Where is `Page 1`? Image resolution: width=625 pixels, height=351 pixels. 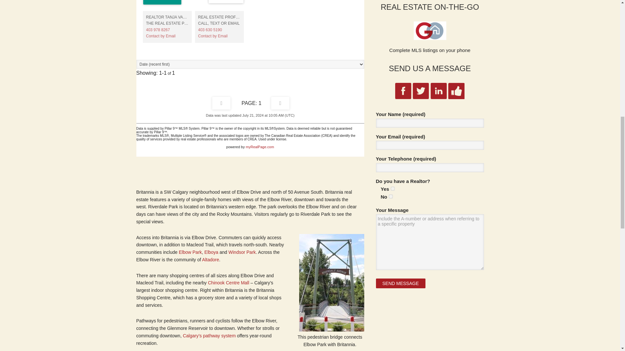 Page 1 is located at coordinates (280, 103).